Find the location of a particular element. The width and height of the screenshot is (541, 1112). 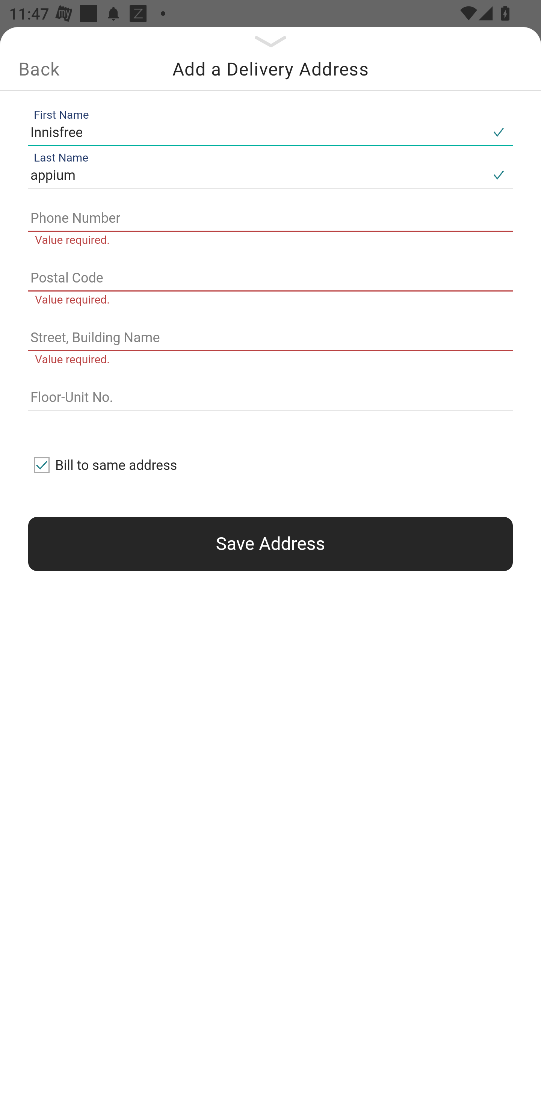

Innisfree is located at coordinates (256, 132).